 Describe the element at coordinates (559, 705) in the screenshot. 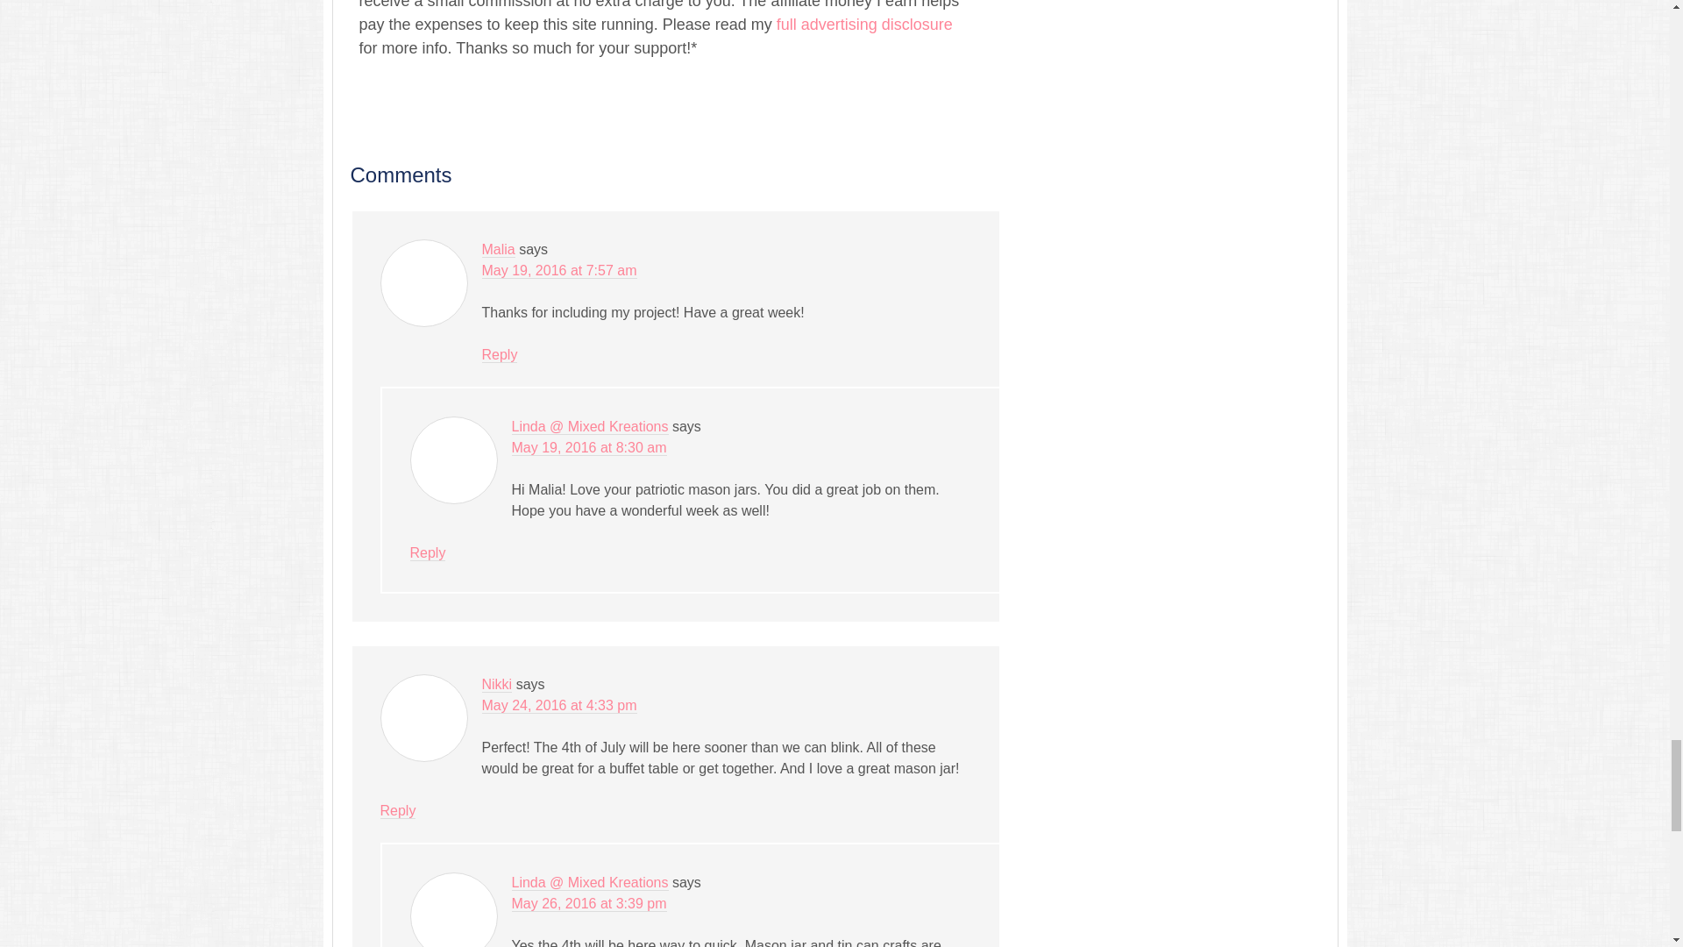

I see `May 24, 2016 at 4:33 pm` at that location.